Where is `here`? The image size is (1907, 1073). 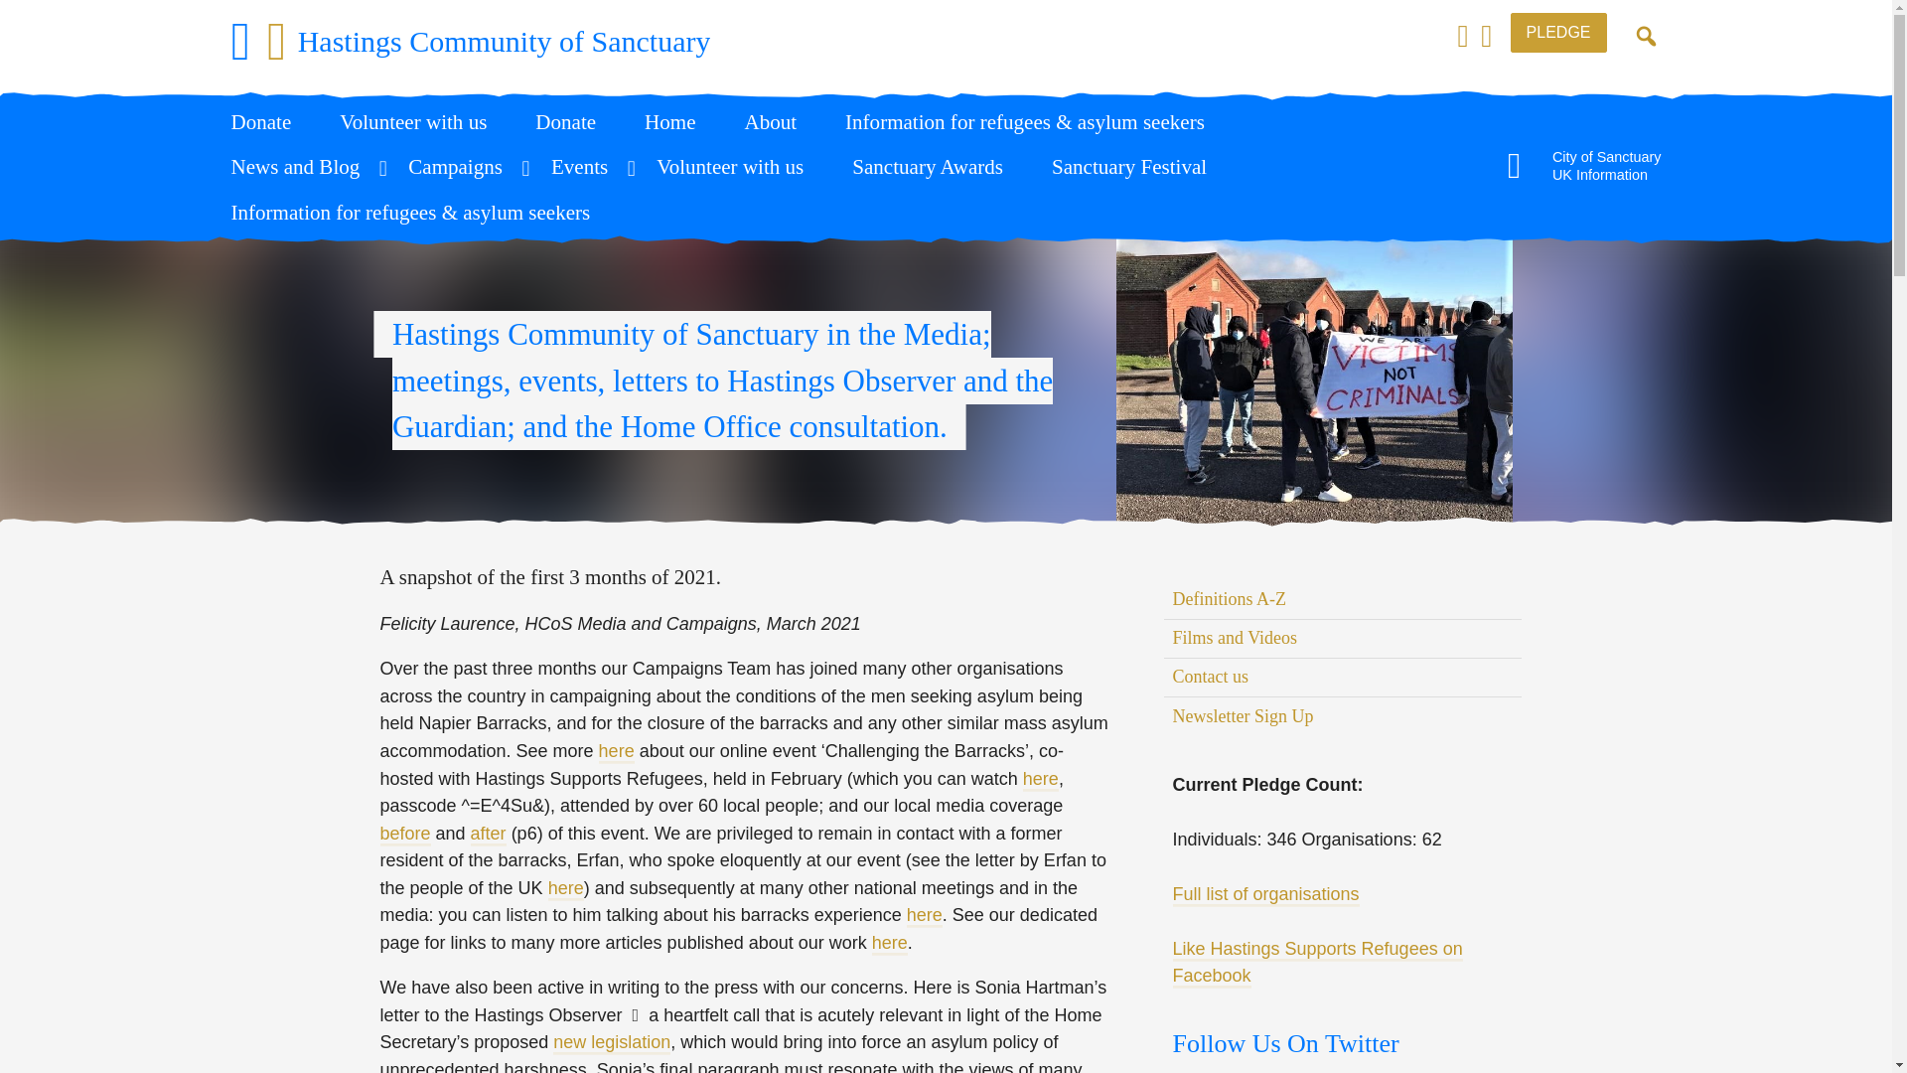 here is located at coordinates (566, 888).